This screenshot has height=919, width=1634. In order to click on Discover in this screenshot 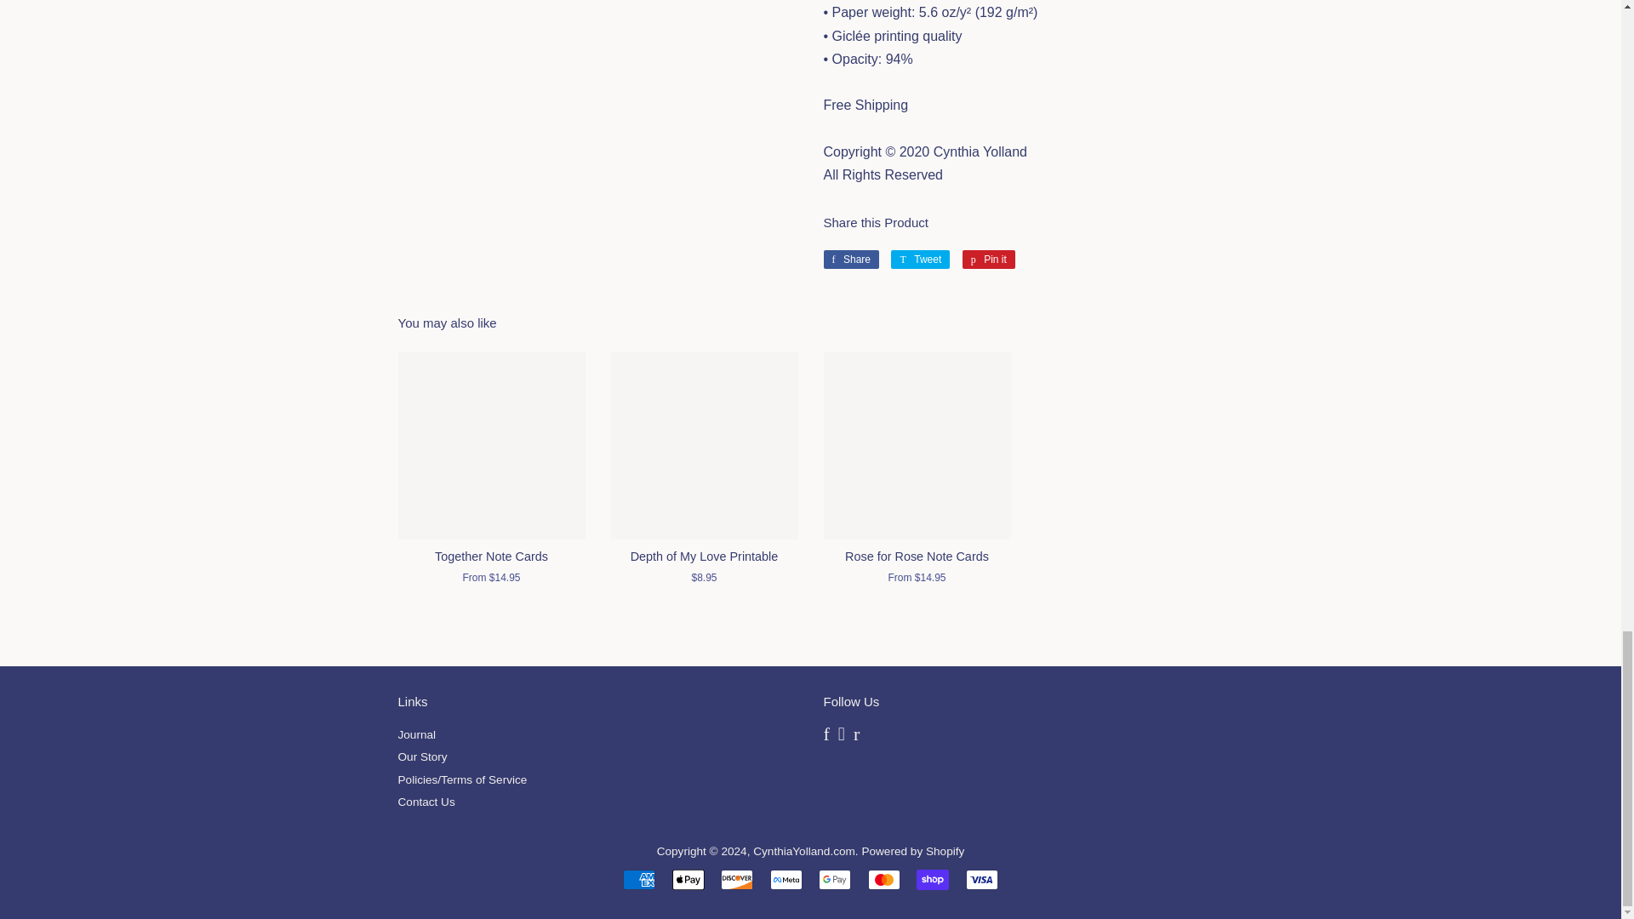, I will do `click(982, 880)`.